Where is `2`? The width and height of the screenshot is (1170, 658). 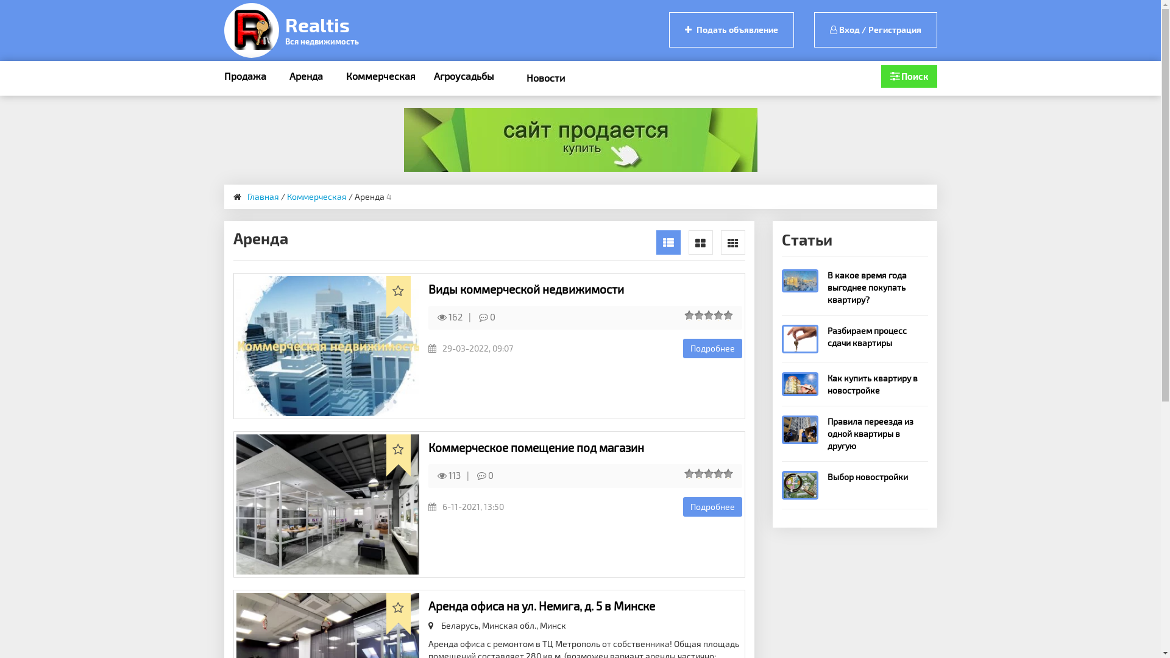 2 is located at coordinates (700, 474).